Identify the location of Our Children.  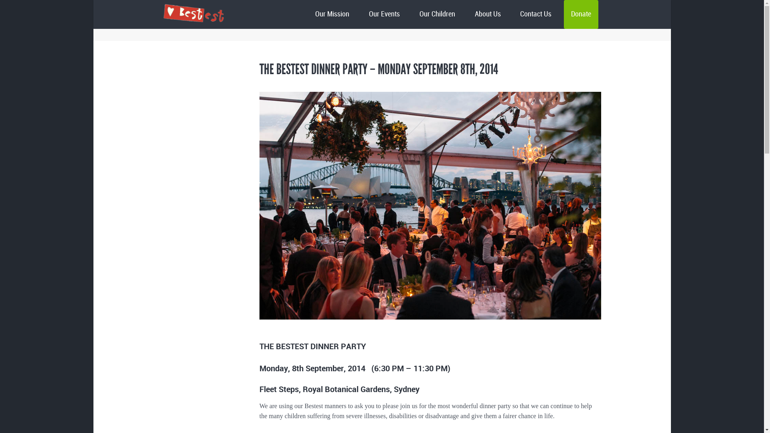
(437, 14).